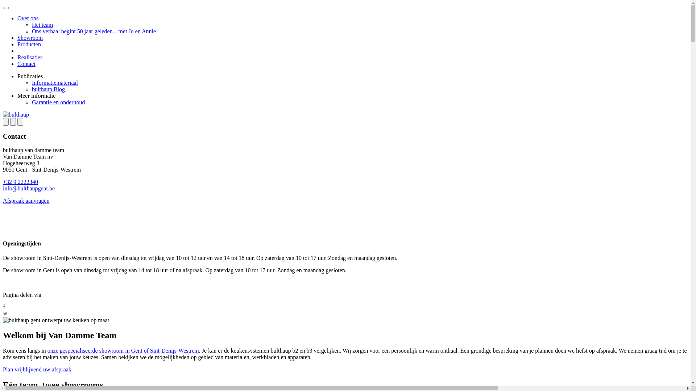 The height and width of the screenshot is (391, 696). Describe the element at coordinates (26, 201) in the screenshot. I see `Afspraak aanvragen` at that location.